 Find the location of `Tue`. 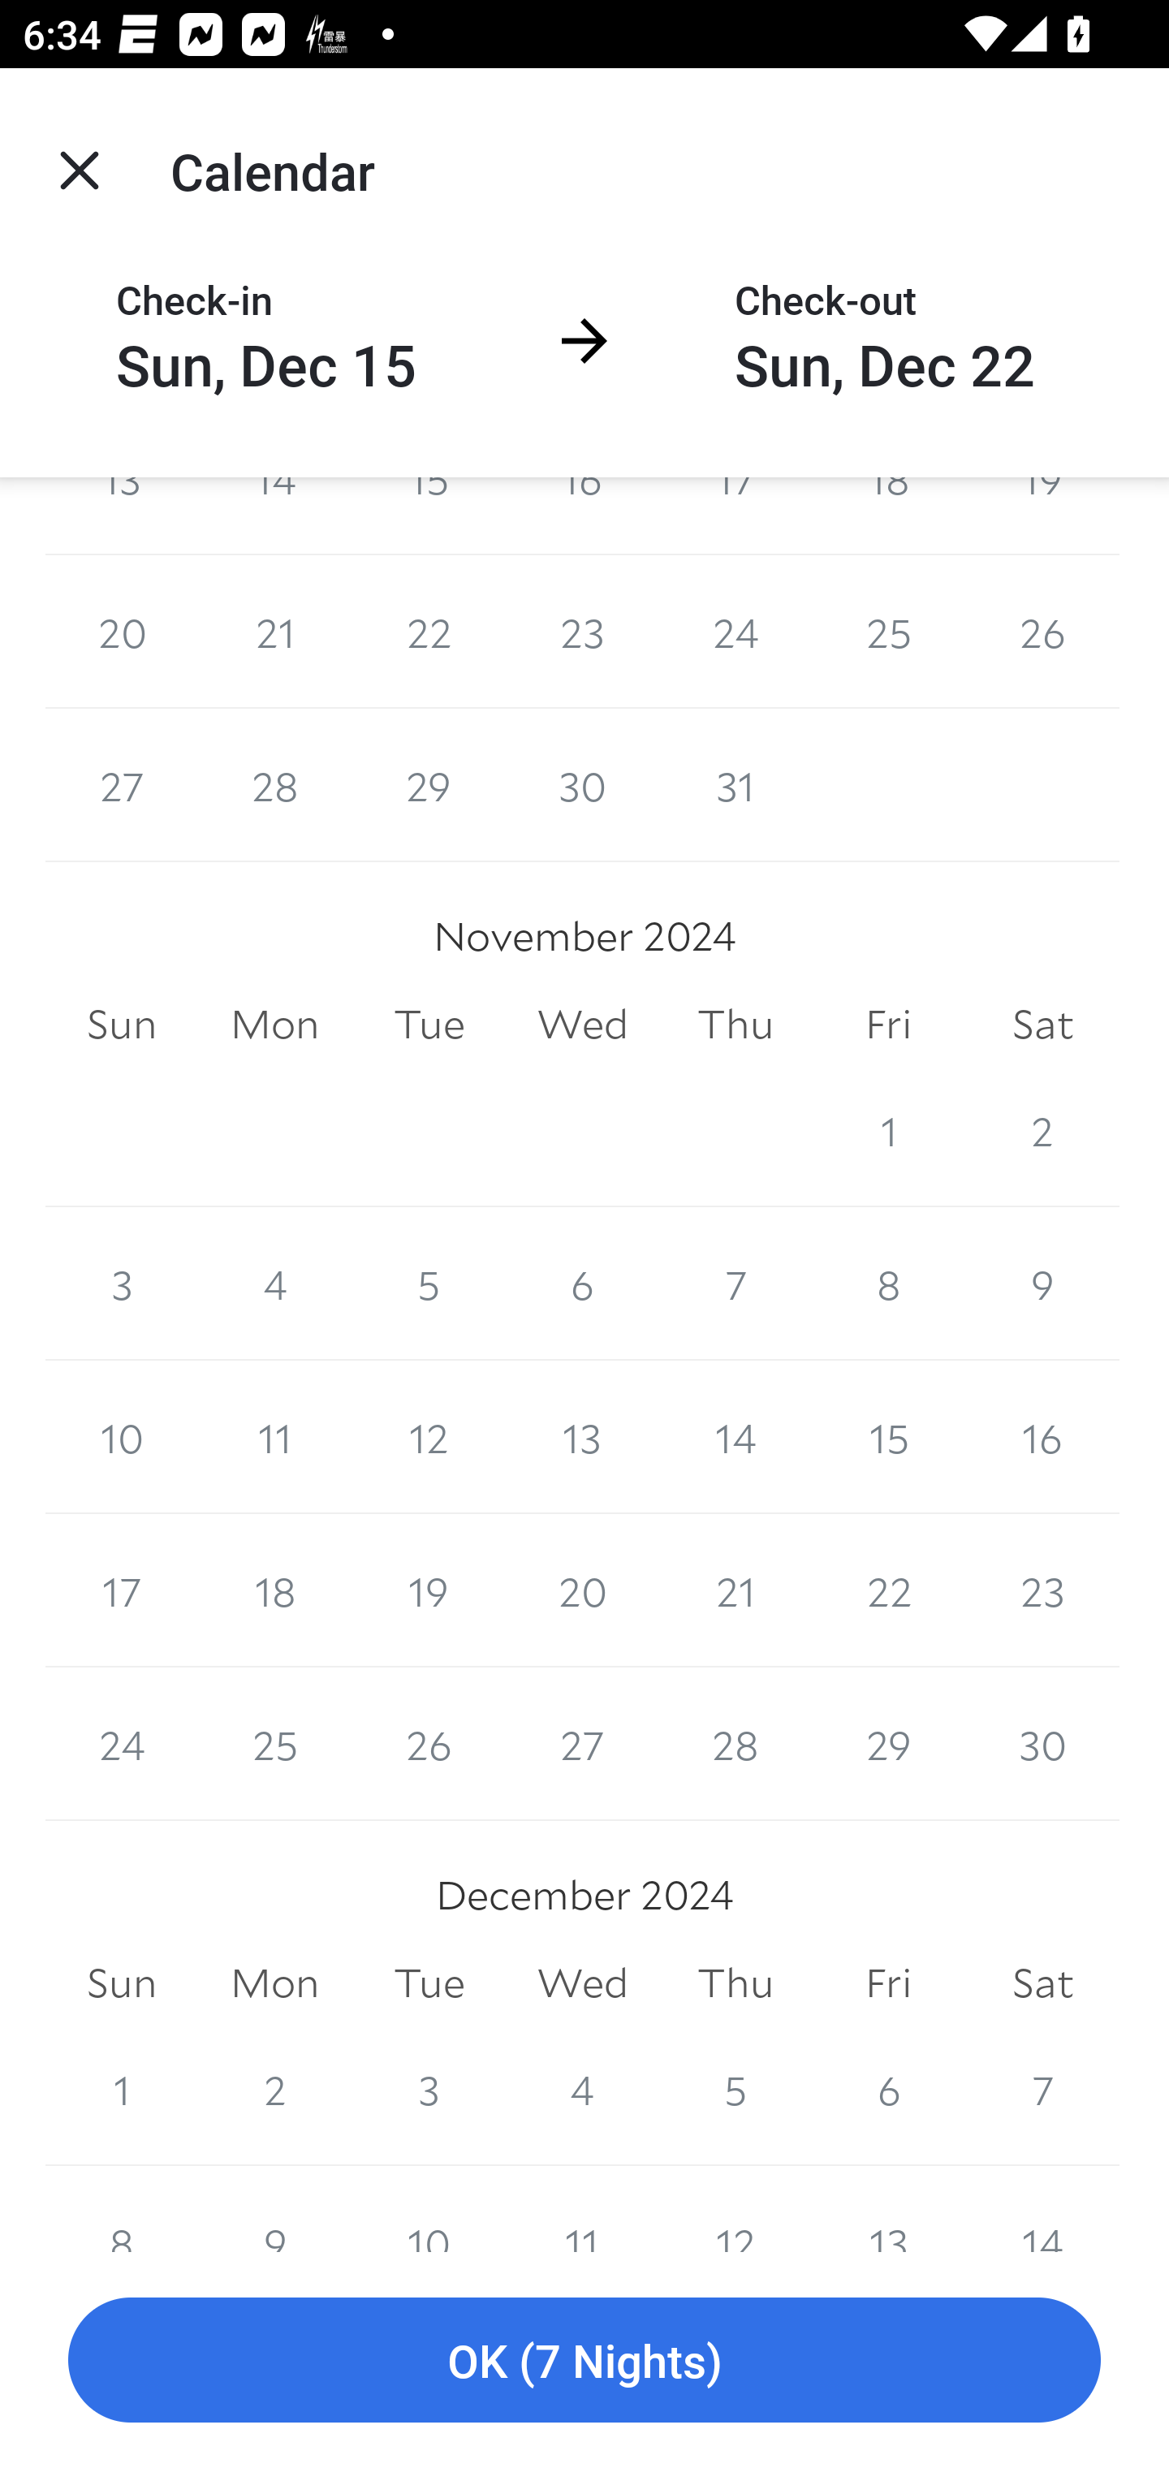

Tue is located at coordinates (429, 1025).